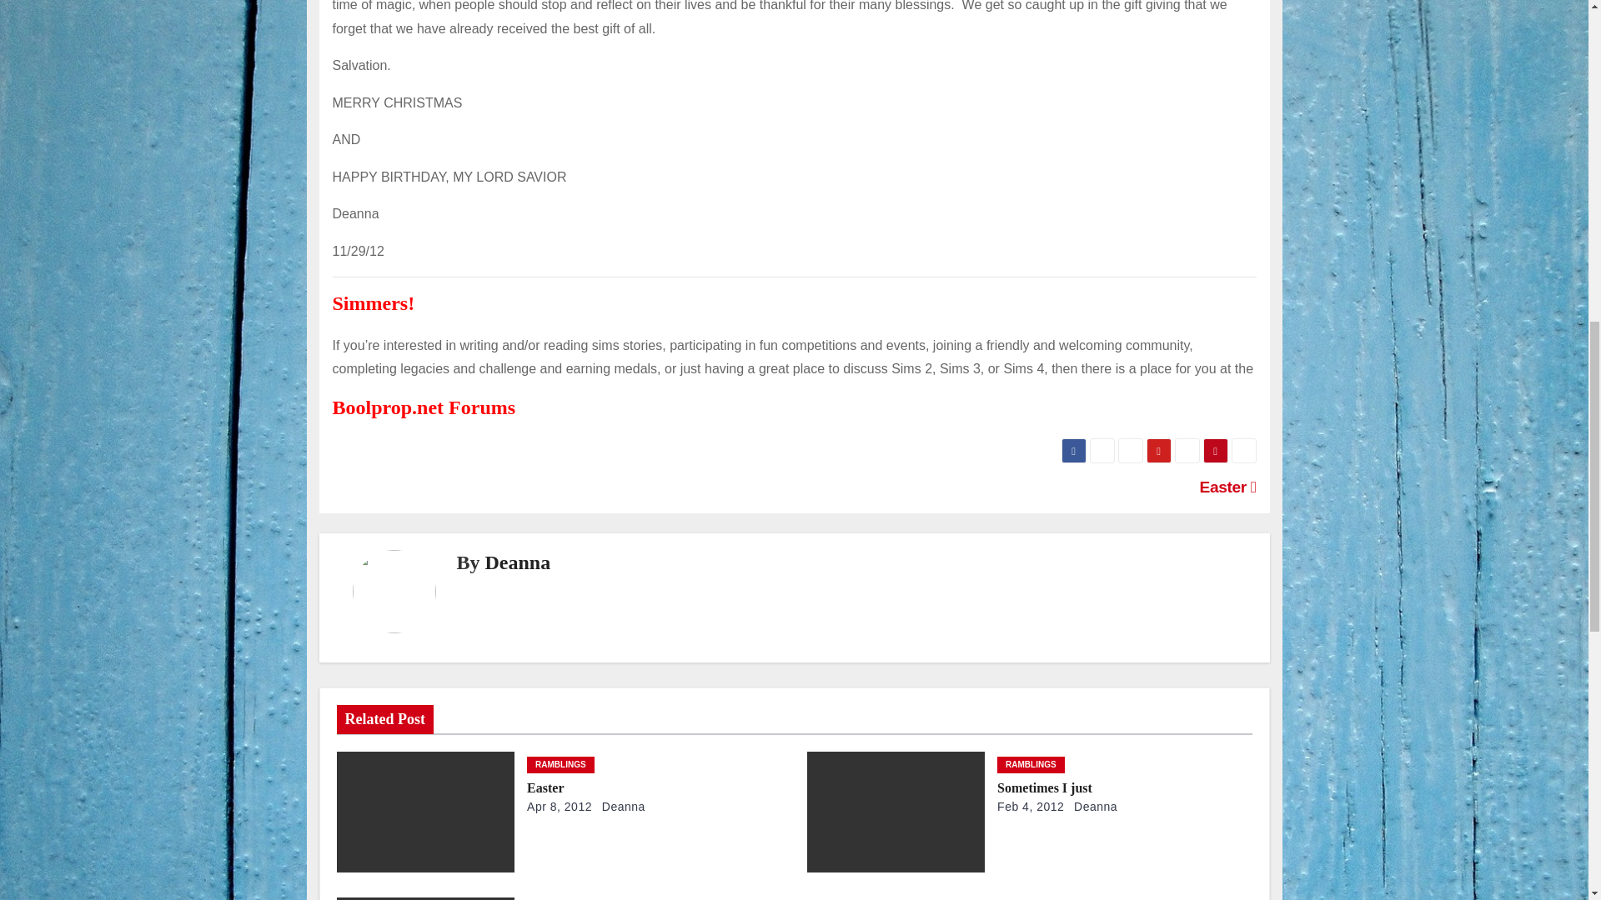 The image size is (1601, 900). Describe the element at coordinates (559, 807) in the screenshot. I see `Apr 8, 2012` at that location.